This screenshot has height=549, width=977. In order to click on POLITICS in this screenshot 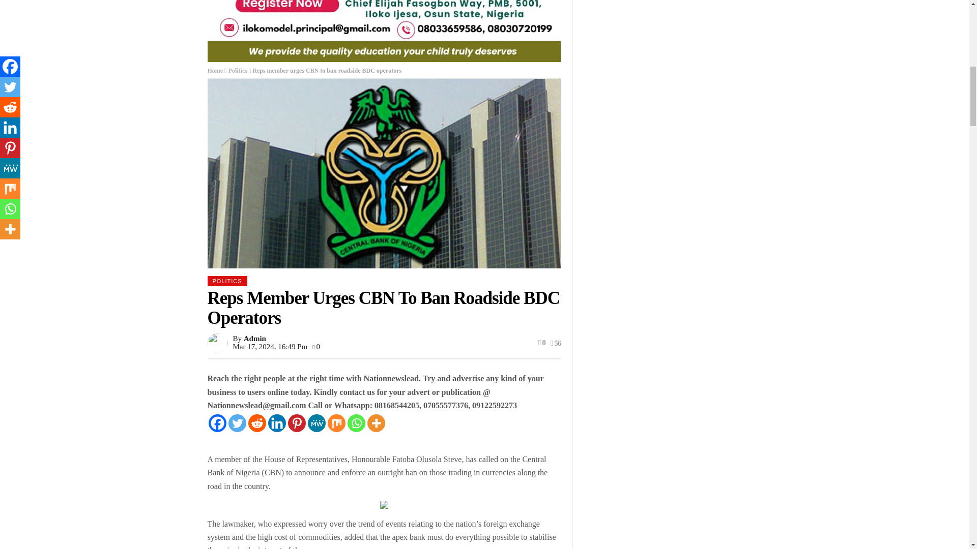, I will do `click(227, 281)`.